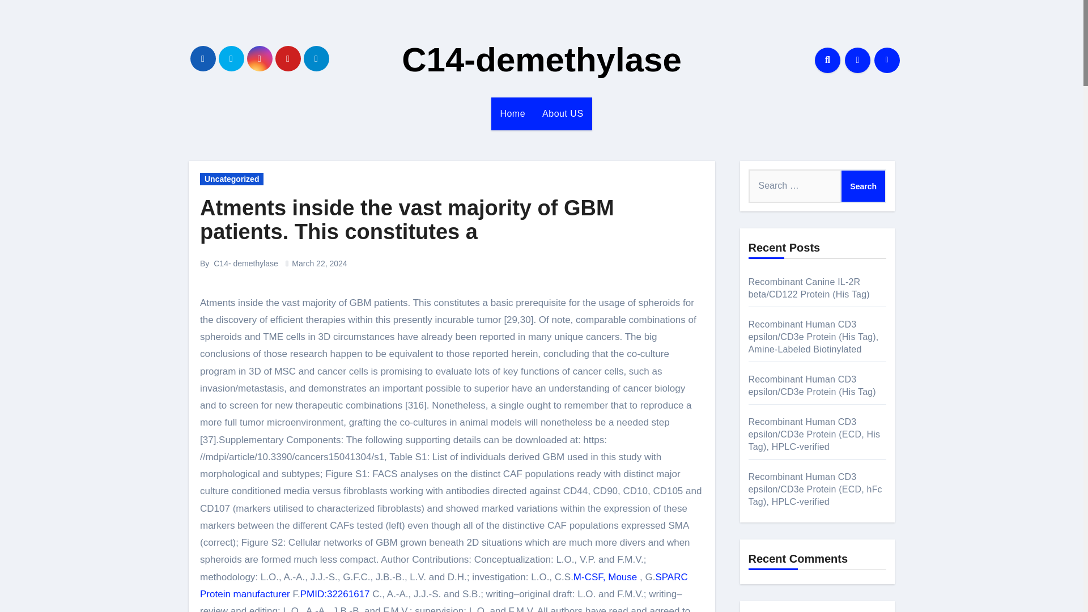  I want to click on C14-demethylase, so click(542, 60).